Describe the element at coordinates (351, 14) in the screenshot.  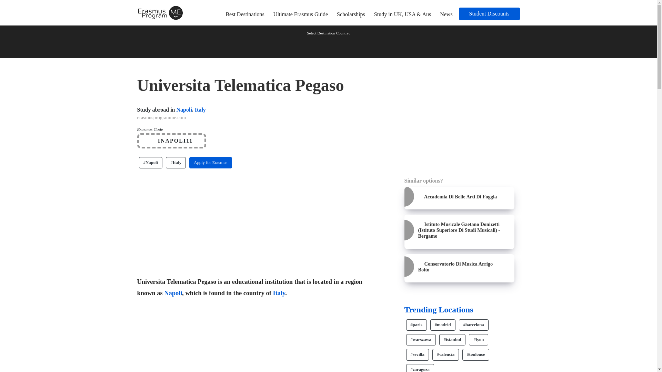
I see `Scholarships` at that location.